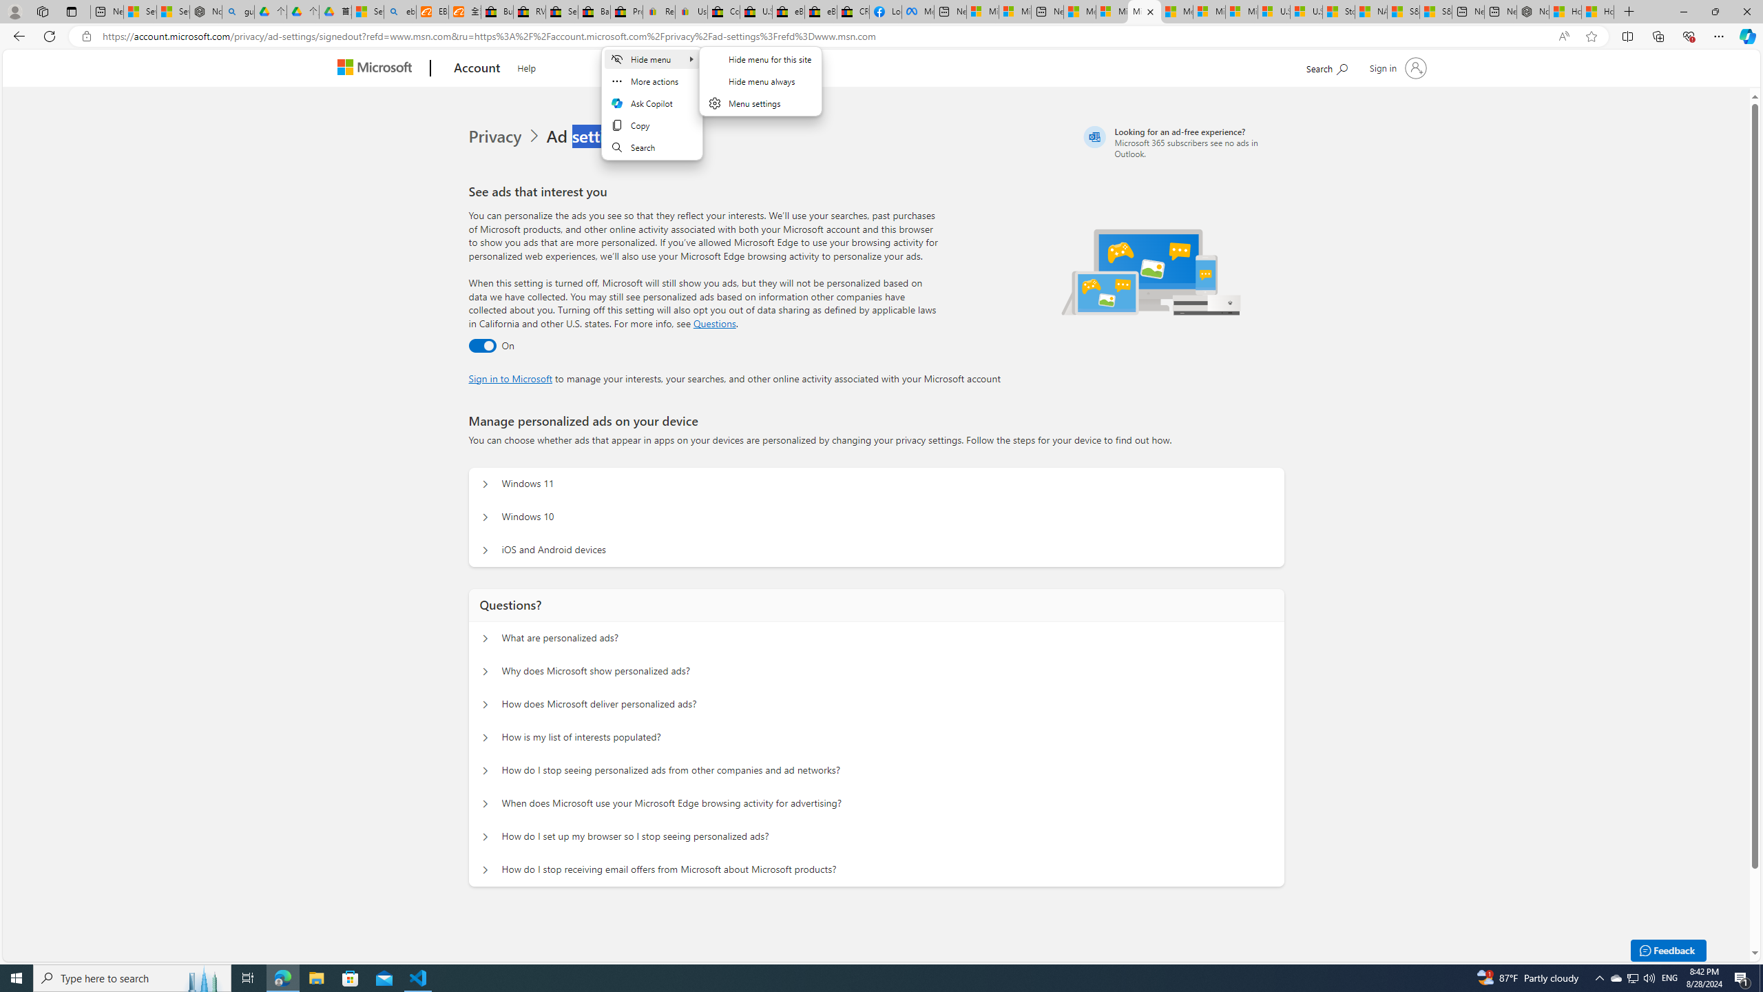 The image size is (1763, 992). Describe the element at coordinates (1396, 68) in the screenshot. I see `Sign in to your account` at that location.